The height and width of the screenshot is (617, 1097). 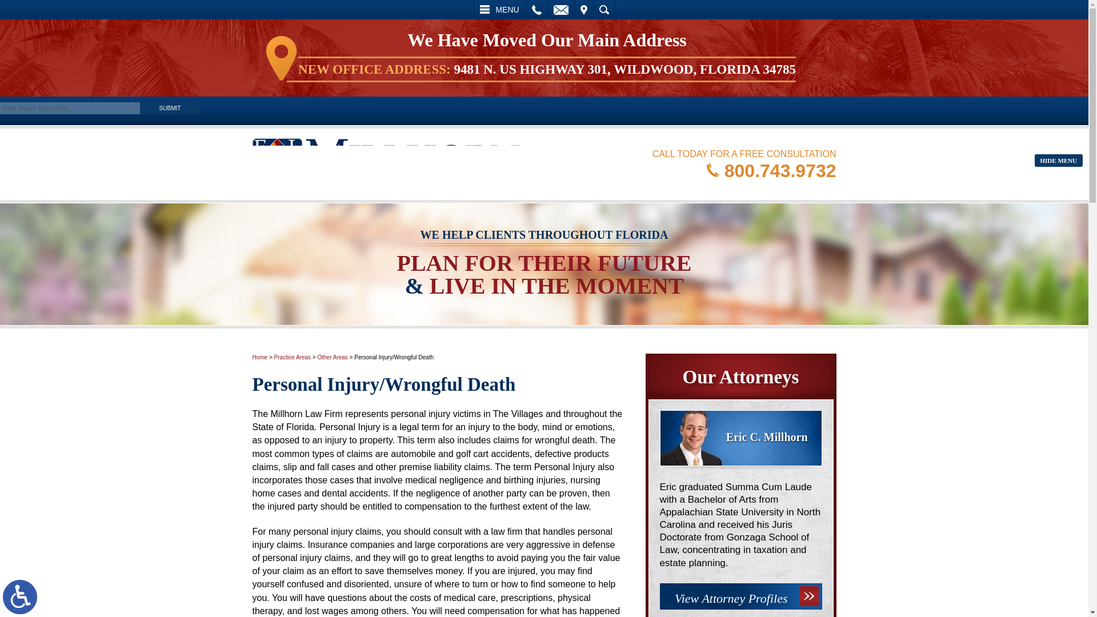 I want to click on VISIT, so click(x=584, y=9).